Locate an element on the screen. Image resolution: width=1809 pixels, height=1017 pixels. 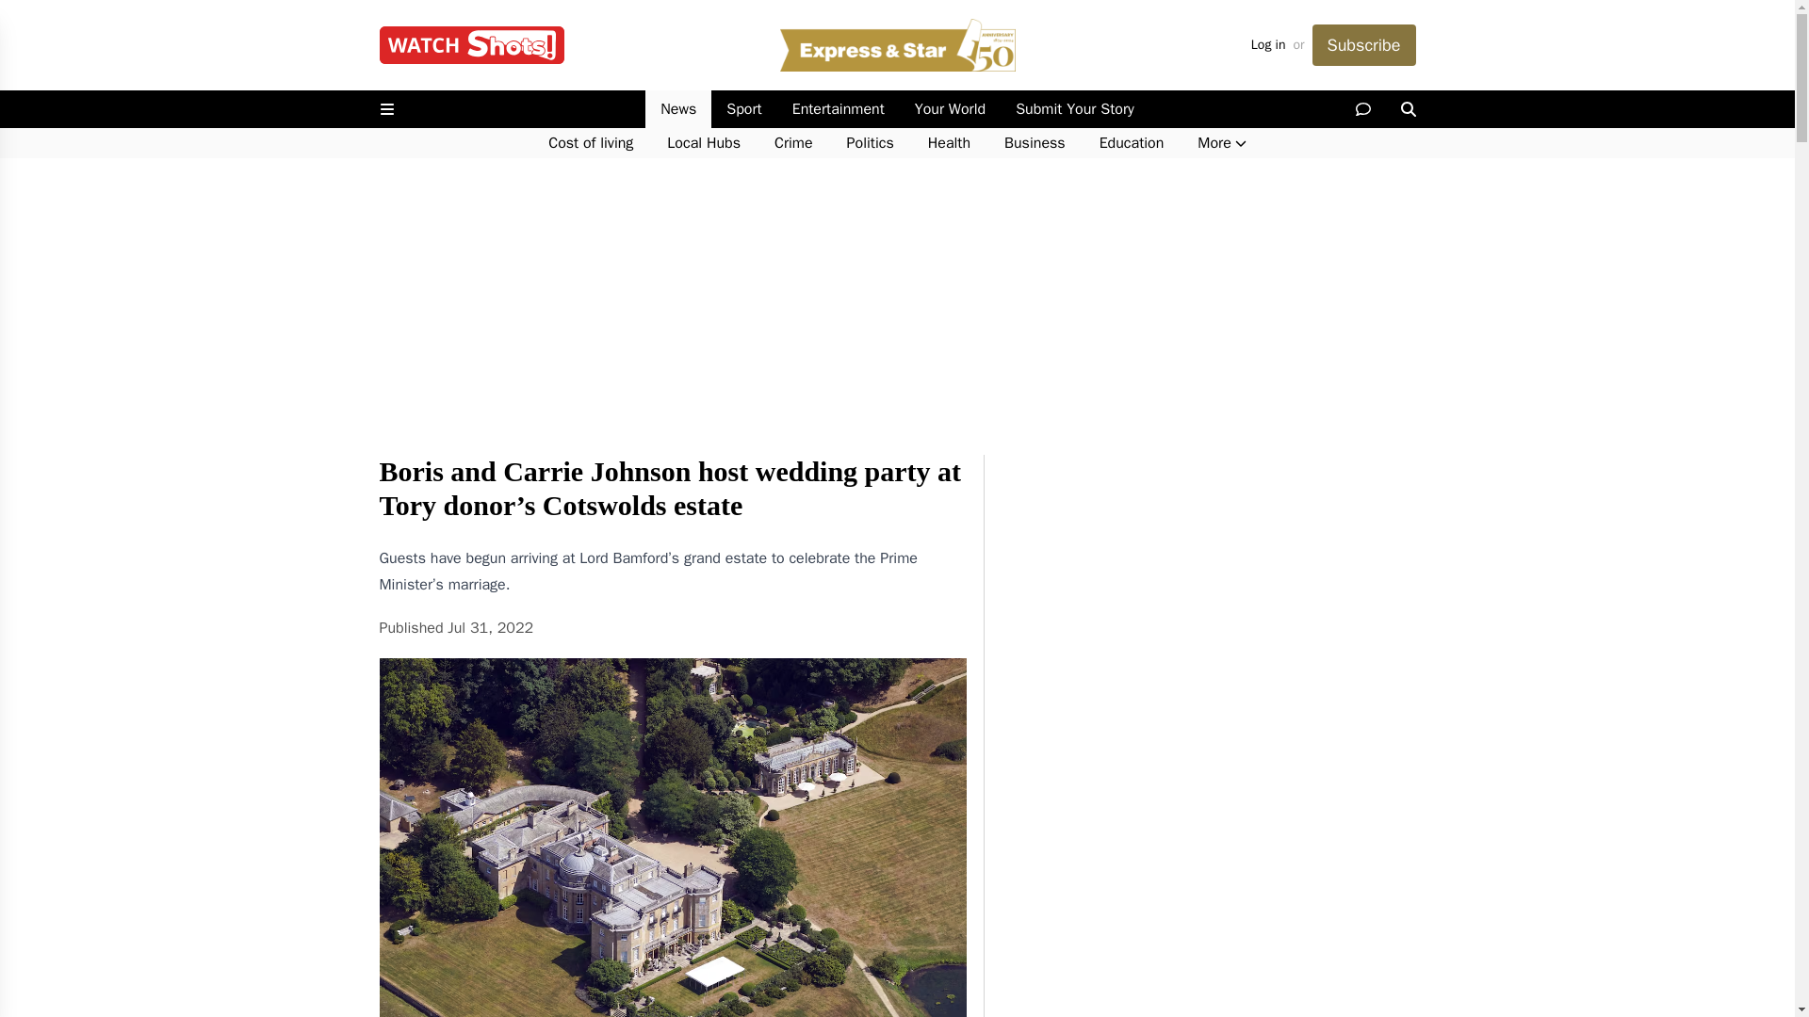
Health is located at coordinates (950, 143).